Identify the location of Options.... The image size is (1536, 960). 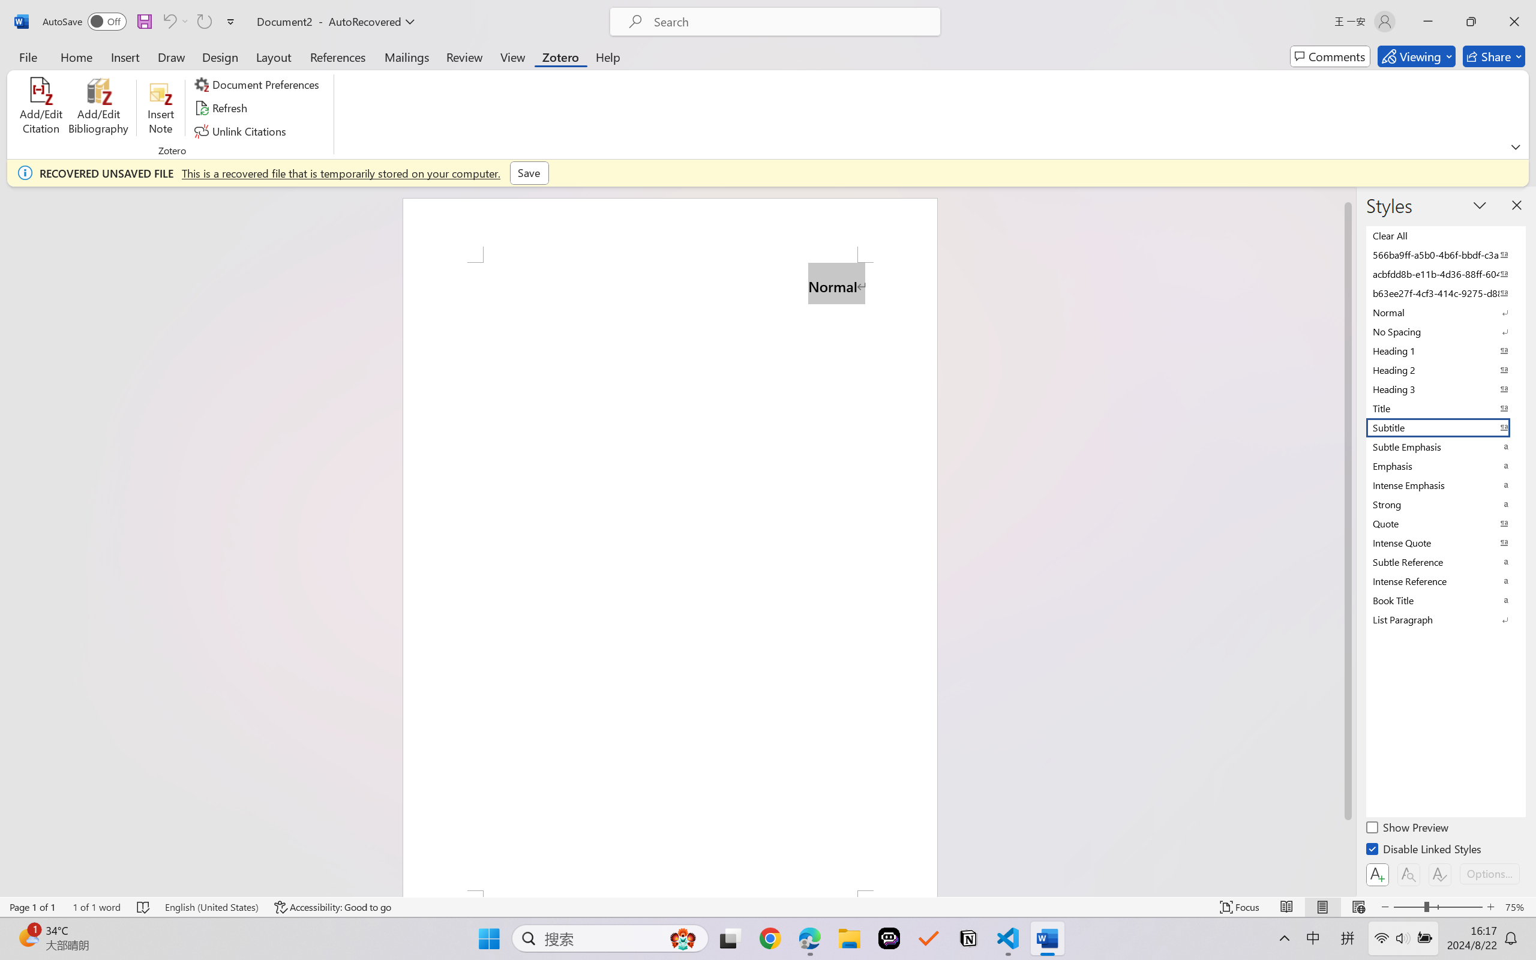
(1489, 874).